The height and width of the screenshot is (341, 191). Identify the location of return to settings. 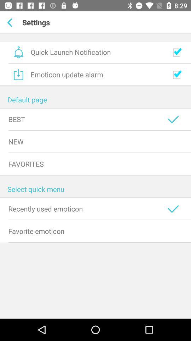
(11, 22).